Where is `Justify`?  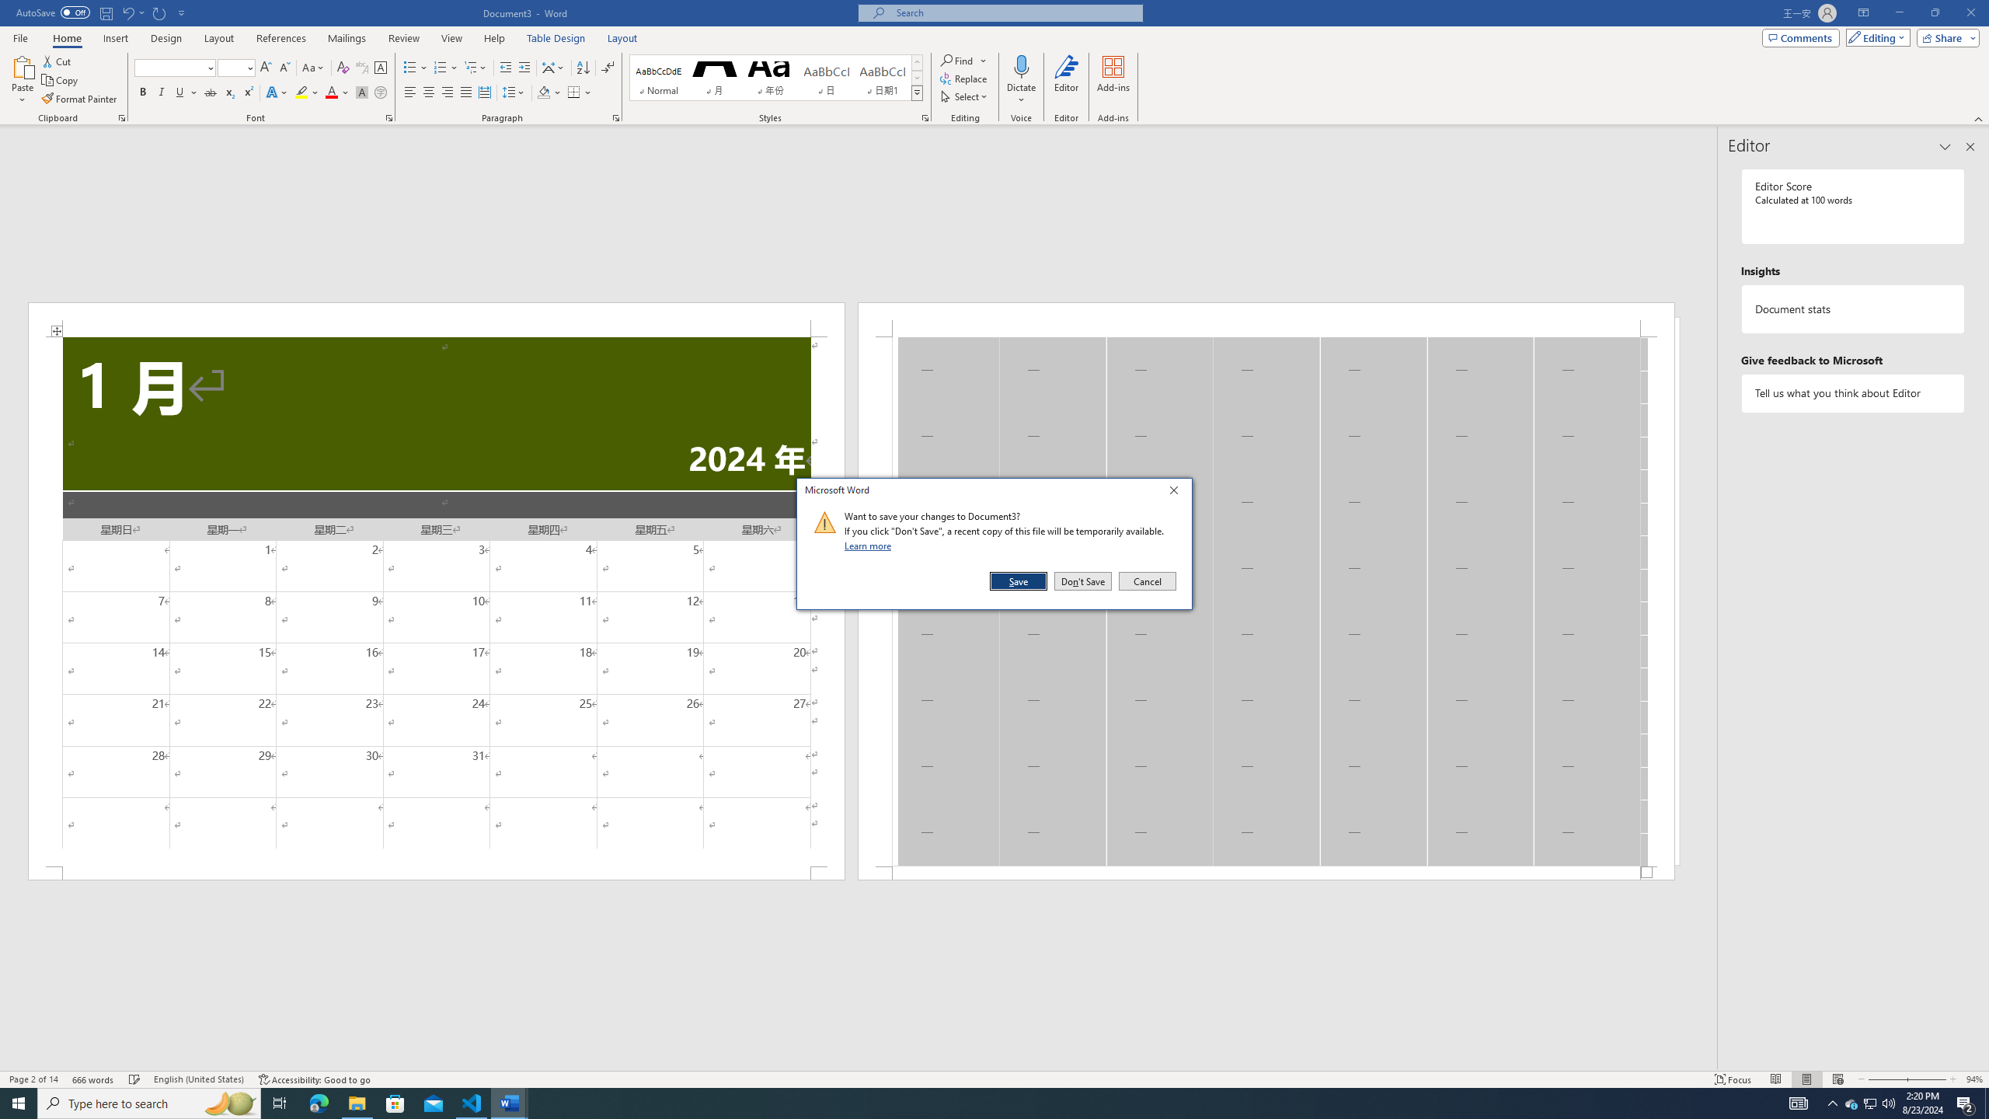
Justify is located at coordinates (466, 93).